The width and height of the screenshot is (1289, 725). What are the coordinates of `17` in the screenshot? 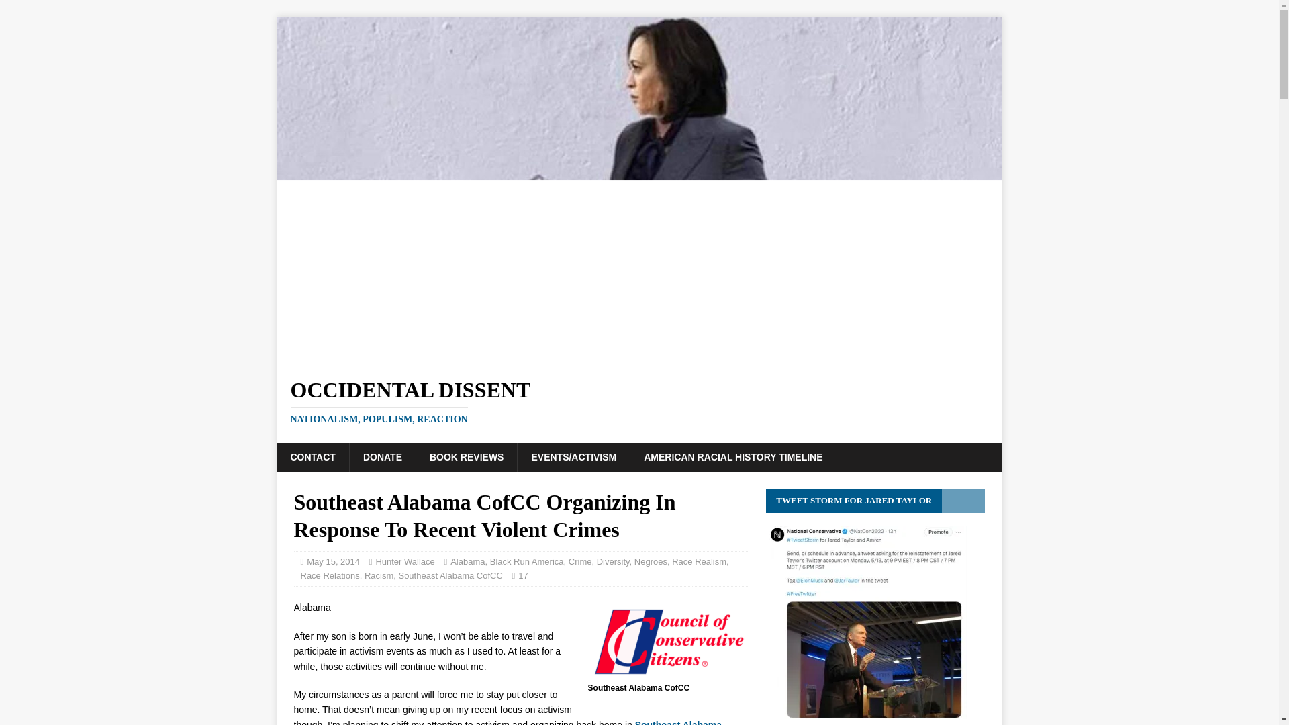 It's located at (522, 575).